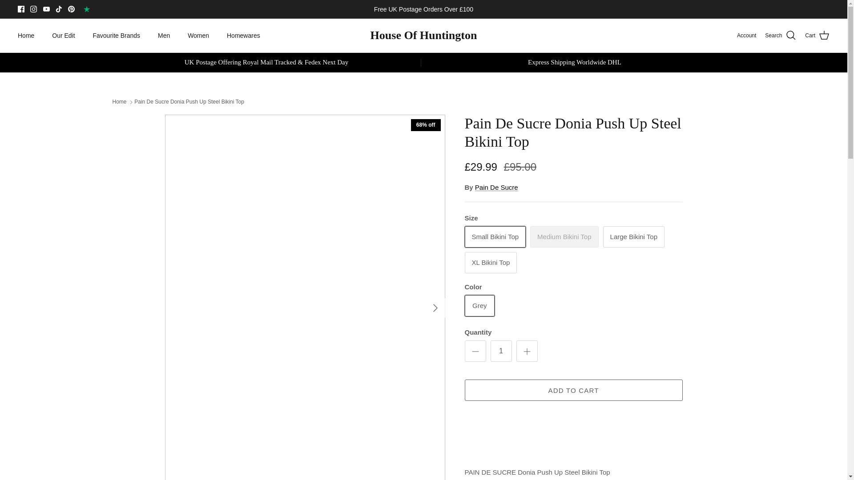  Describe the element at coordinates (424, 36) in the screenshot. I see `House Of Huntington` at that location.